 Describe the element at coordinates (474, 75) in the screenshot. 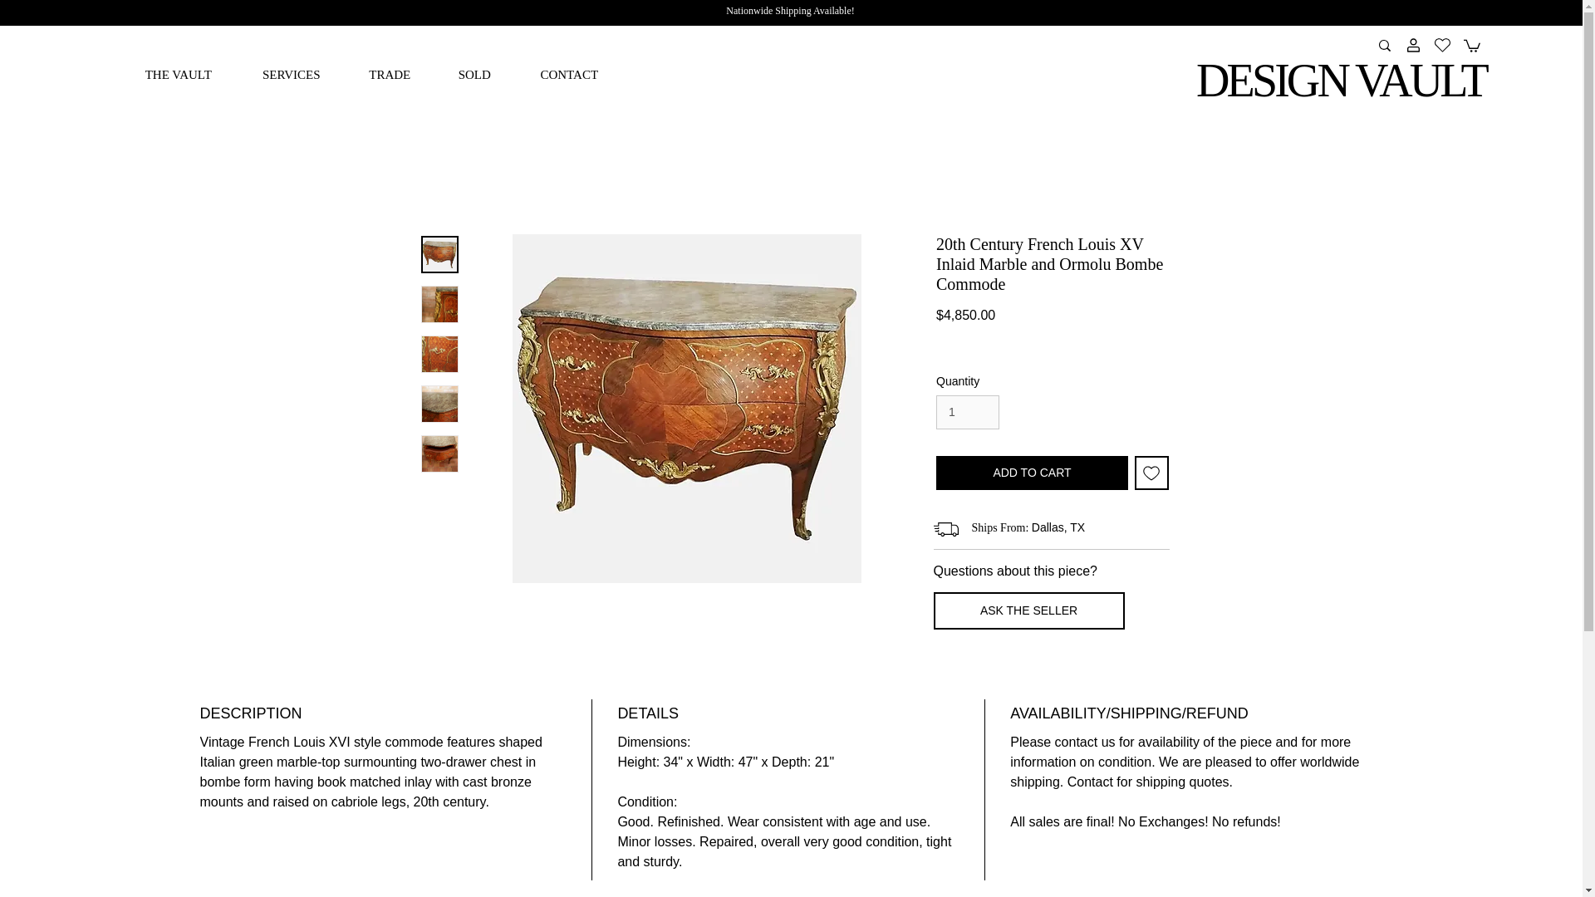

I see `SOLD` at that location.